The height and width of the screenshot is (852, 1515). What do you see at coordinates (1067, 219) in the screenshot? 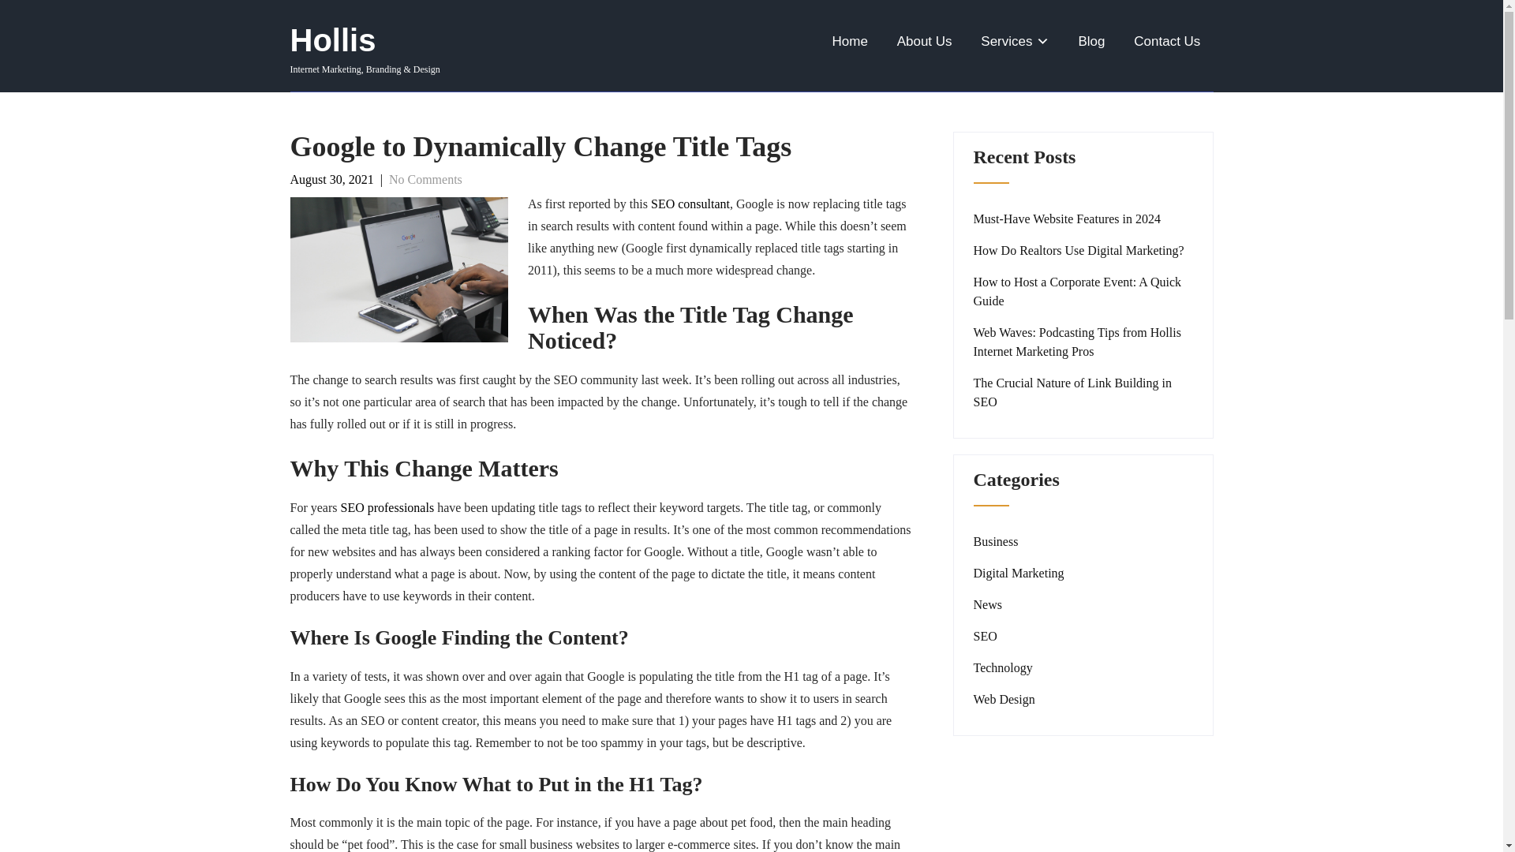
I see `Must-Have Website Features in 2024` at bounding box center [1067, 219].